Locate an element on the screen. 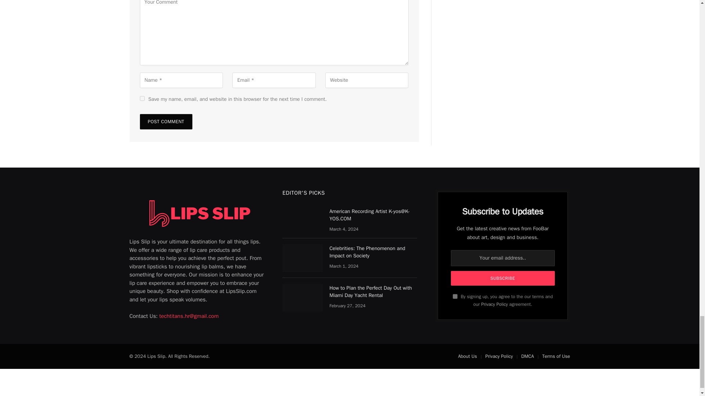 This screenshot has height=396, width=705. Subscribe is located at coordinates (503, 278).